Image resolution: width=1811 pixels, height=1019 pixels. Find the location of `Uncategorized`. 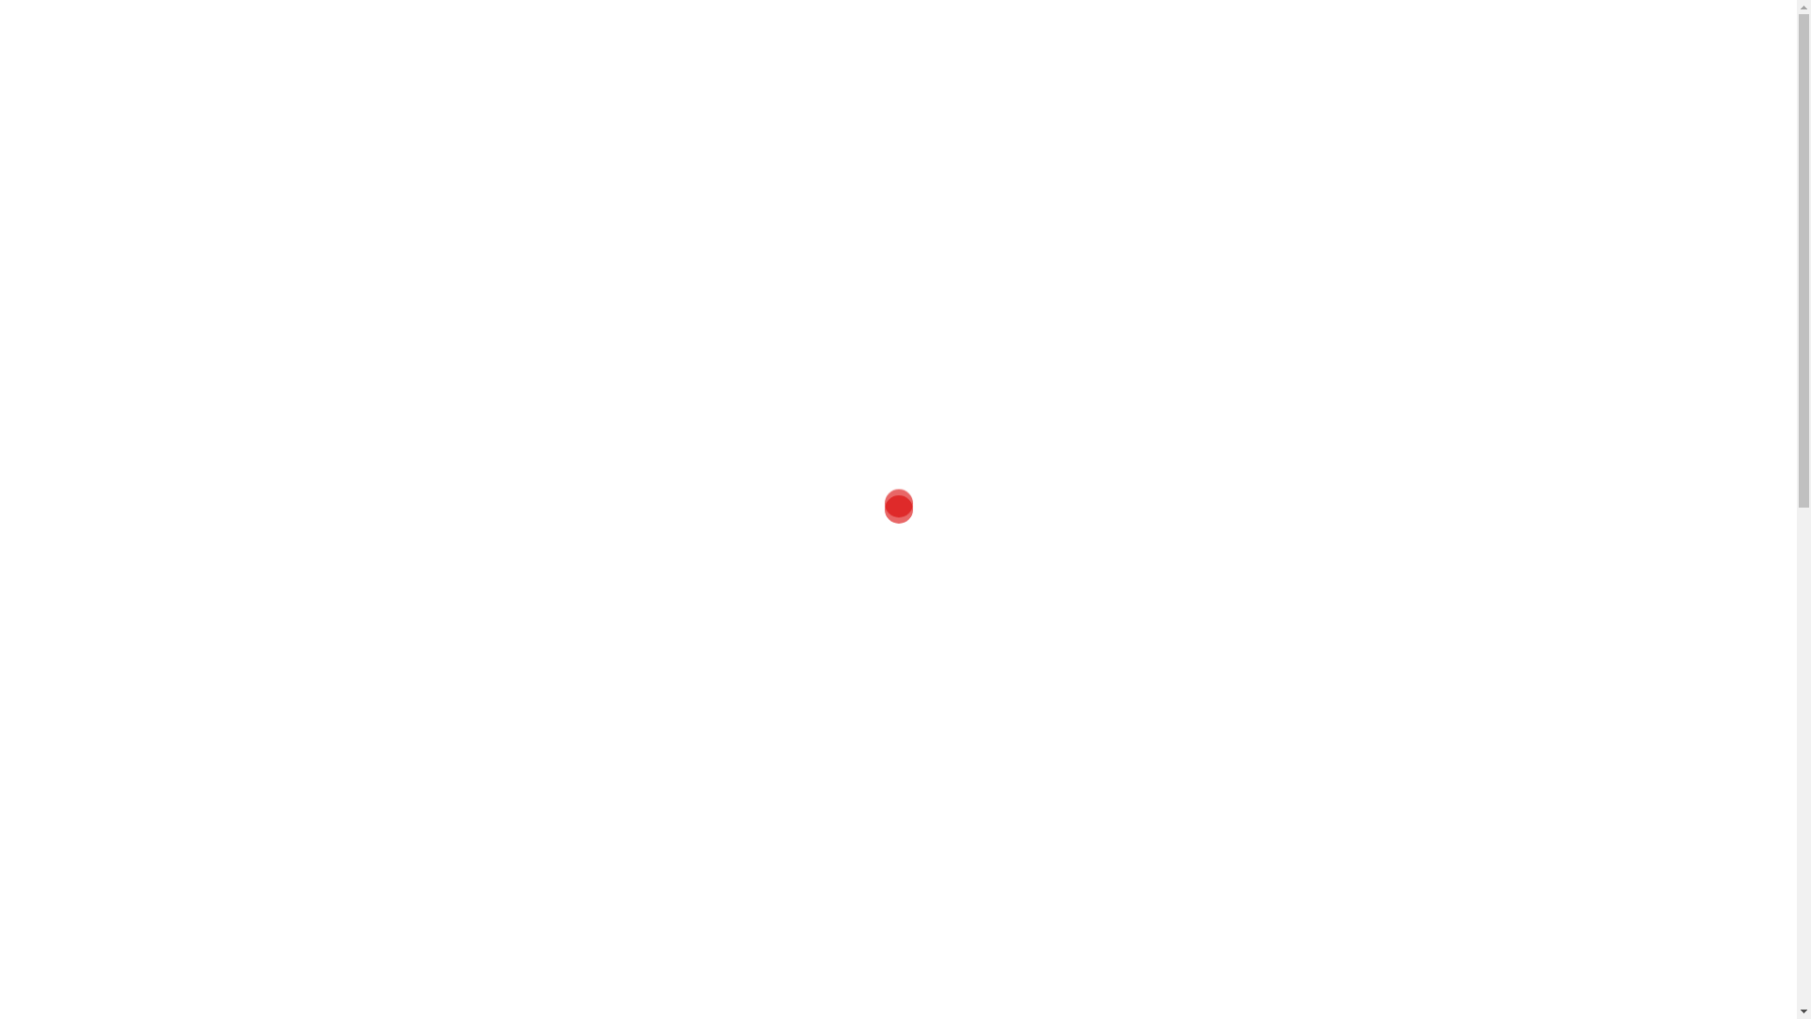

Uncategorized is located at coordinates (1230, 670).